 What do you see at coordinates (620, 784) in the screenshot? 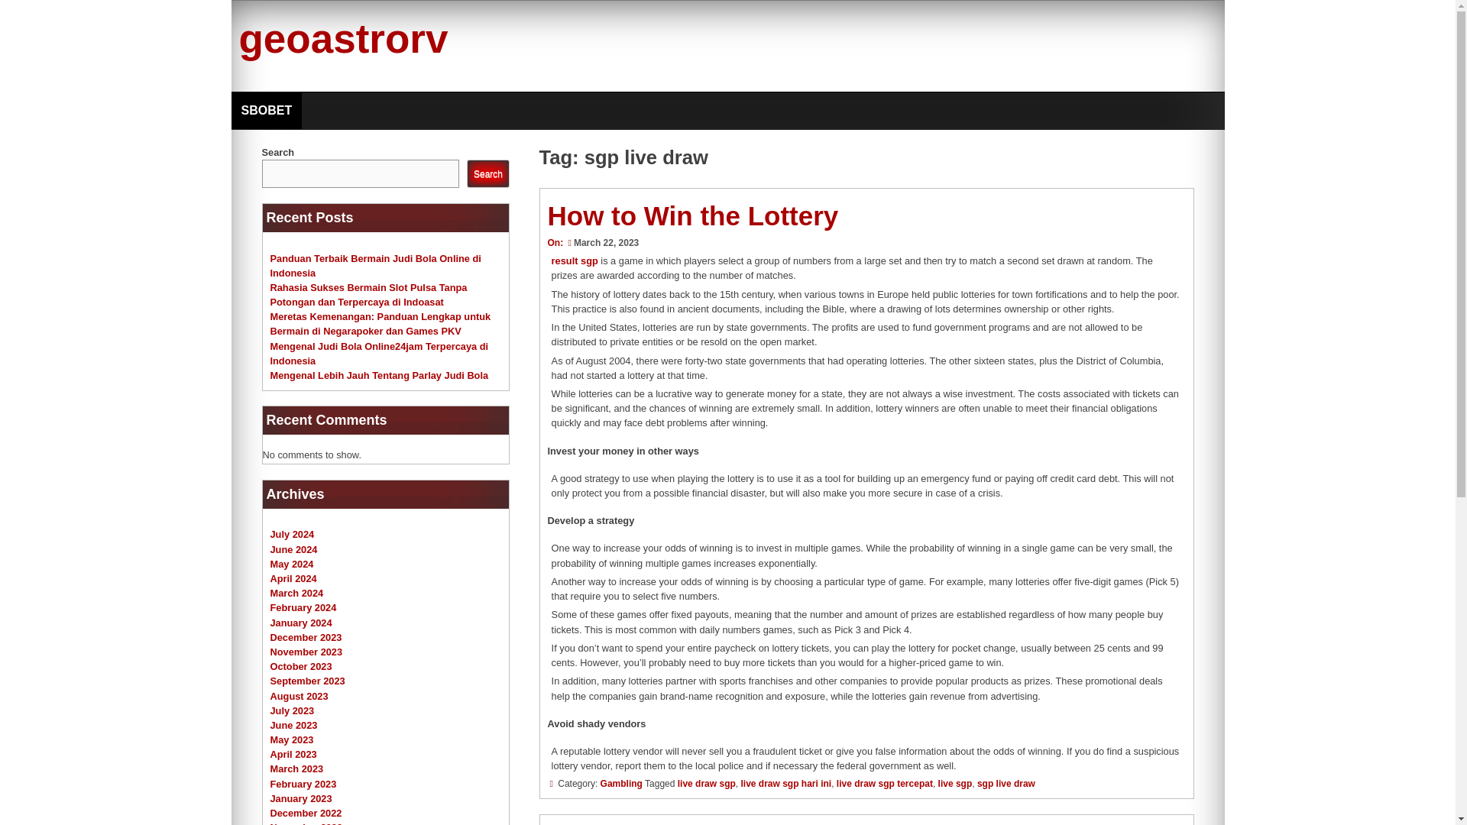
I see `Gambling` at bounding box center [620, 784].